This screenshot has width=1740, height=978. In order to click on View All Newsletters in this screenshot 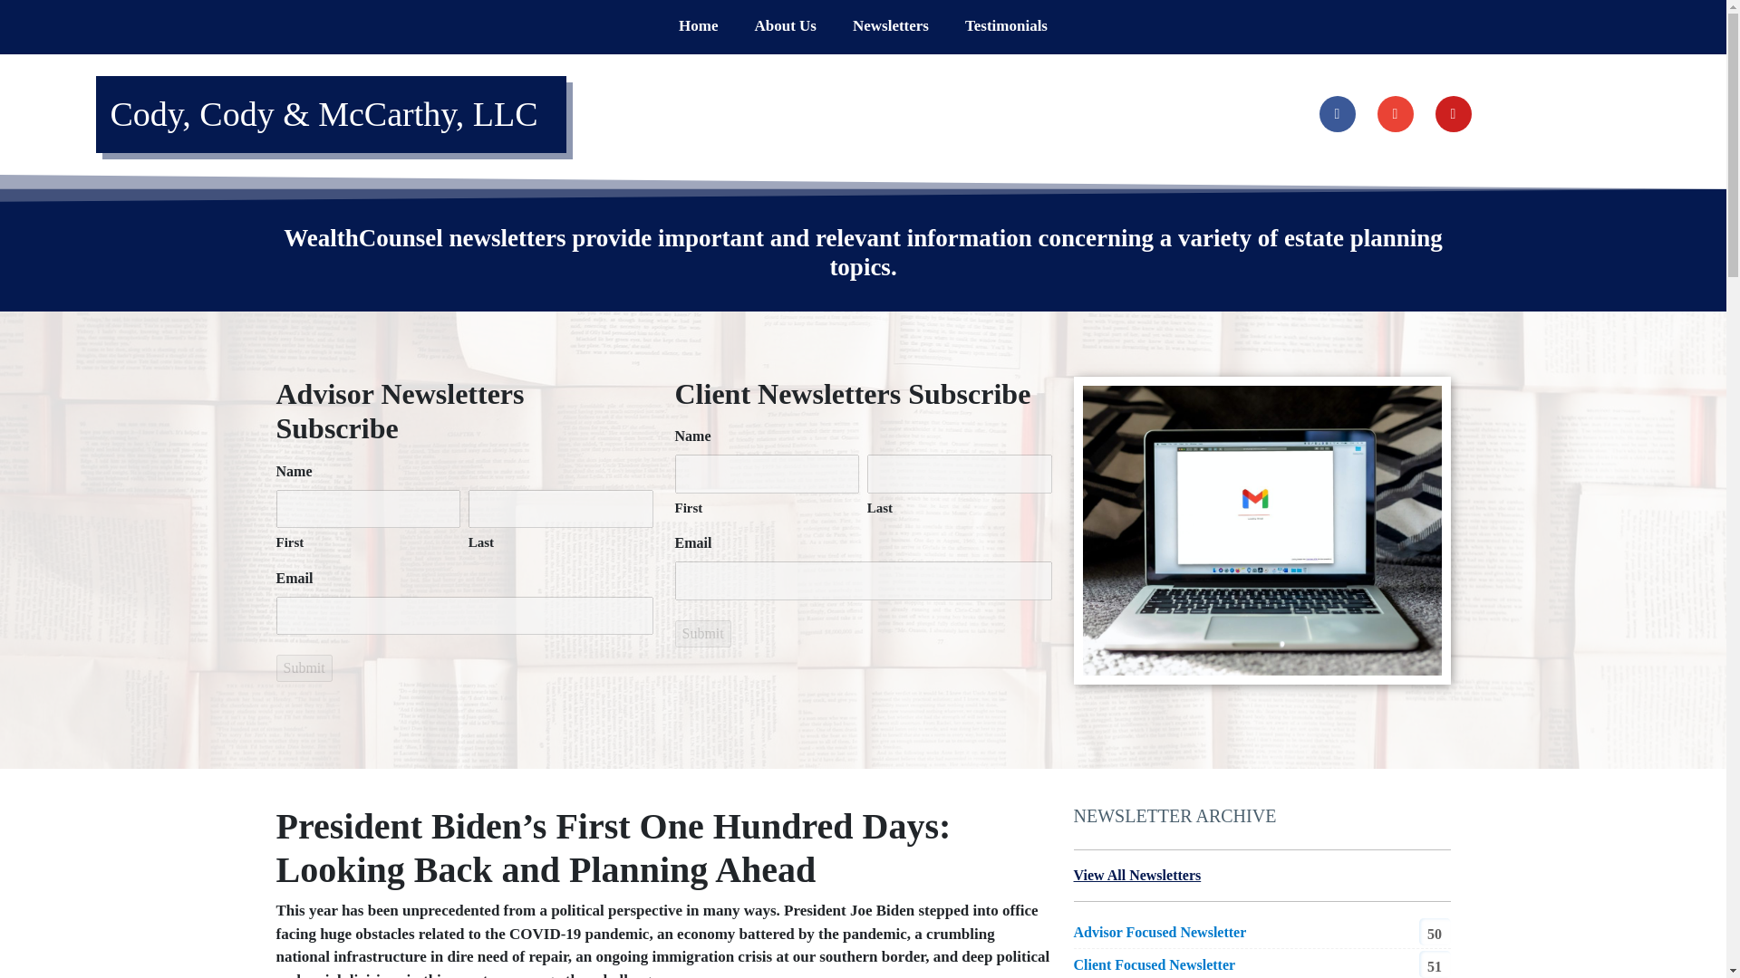, I will do `click(1137, 875)`.